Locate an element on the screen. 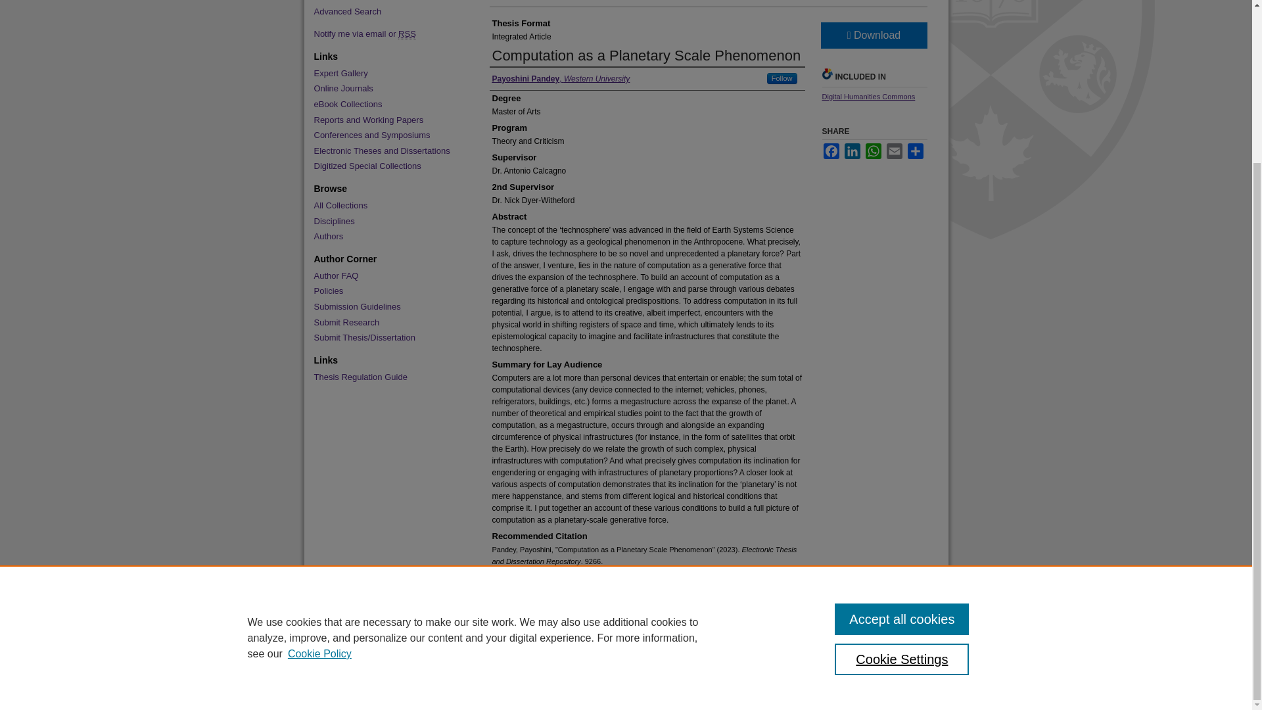 The width and height of the screenshot is (1262, 710). Really Simple Syndication is located at coordinates (408, 34).